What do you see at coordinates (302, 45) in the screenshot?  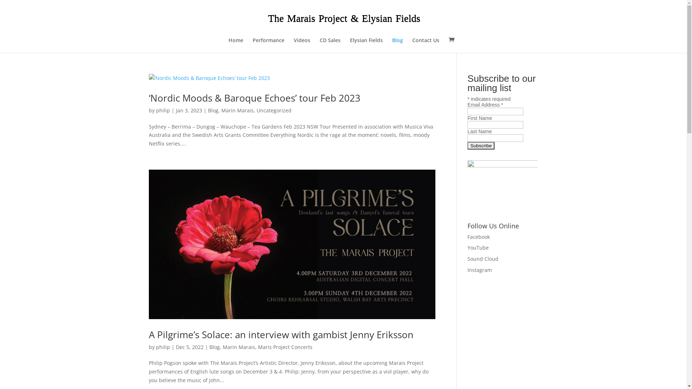 I see `Videos` at bounding box center [302, 45].